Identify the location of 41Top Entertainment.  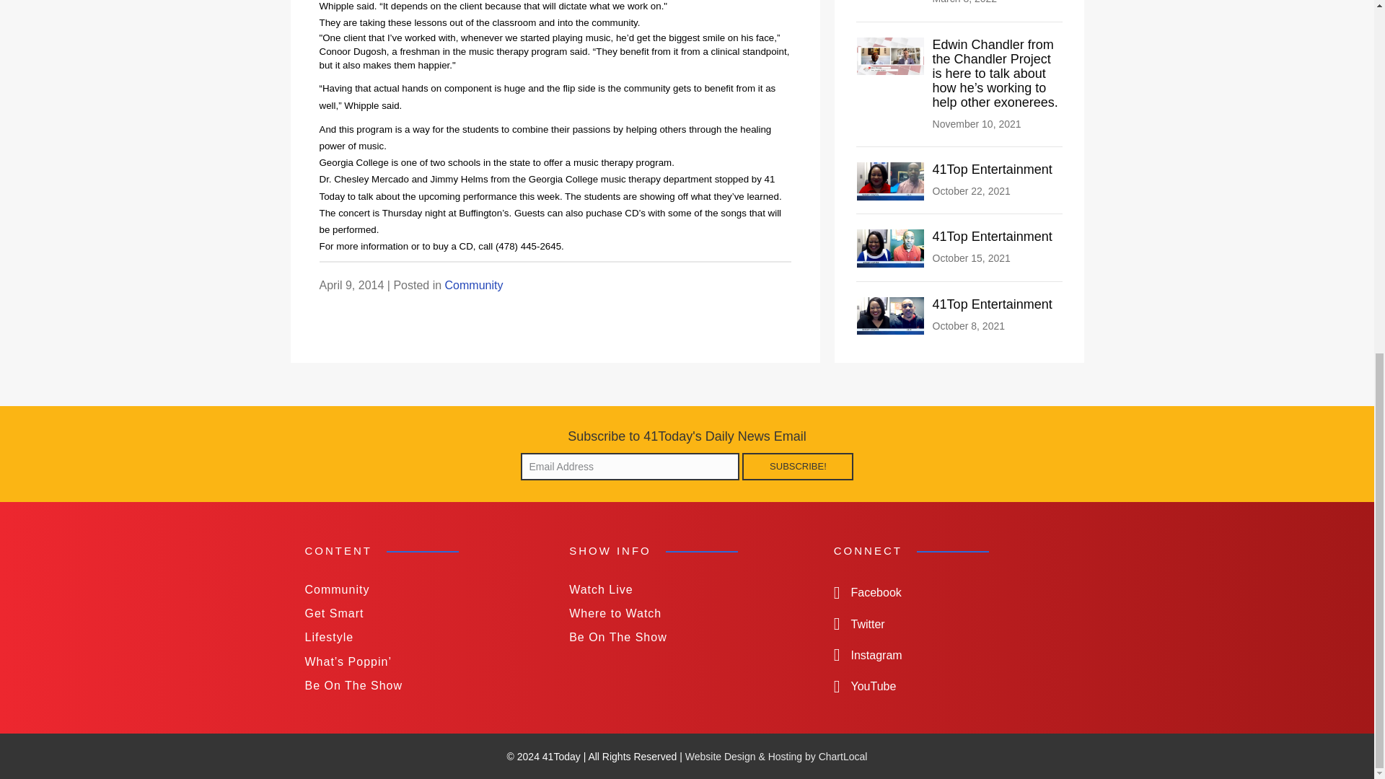
(993, 169).